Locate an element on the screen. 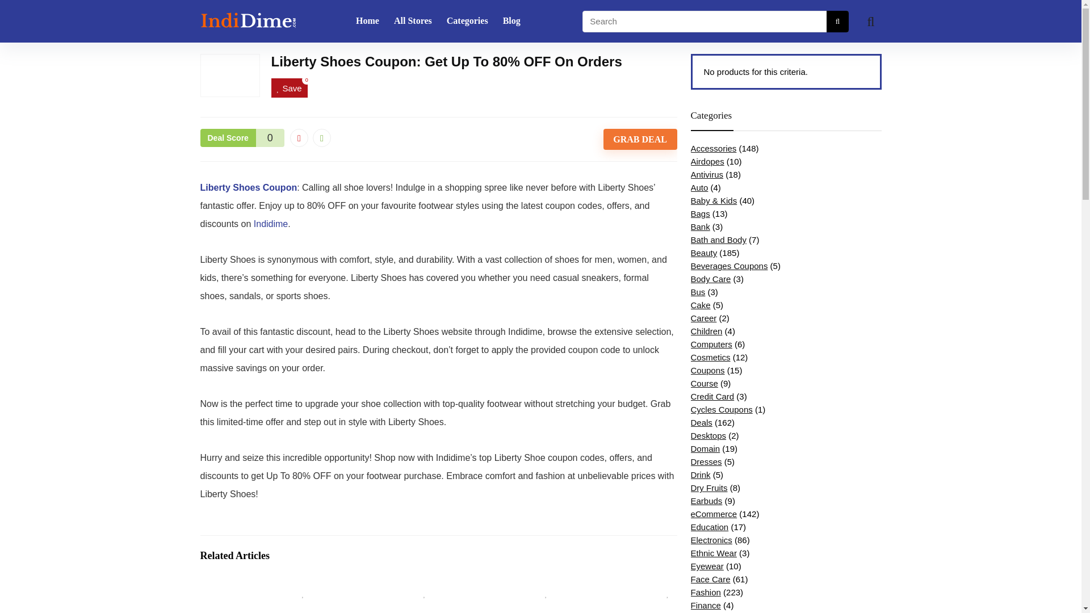  Vote up is located at coordinates (322, 137).